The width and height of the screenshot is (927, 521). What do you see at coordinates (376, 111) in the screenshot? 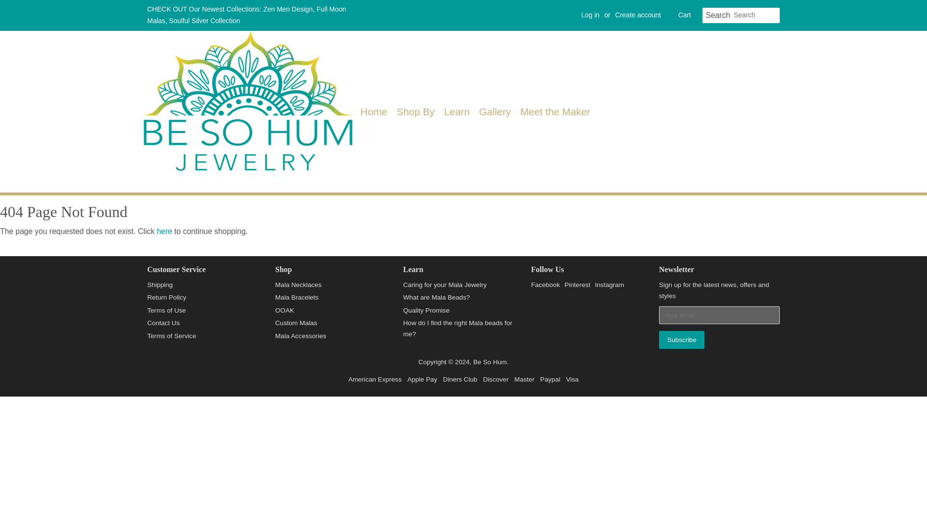
I see `Home` at bounding box center [376, 111].